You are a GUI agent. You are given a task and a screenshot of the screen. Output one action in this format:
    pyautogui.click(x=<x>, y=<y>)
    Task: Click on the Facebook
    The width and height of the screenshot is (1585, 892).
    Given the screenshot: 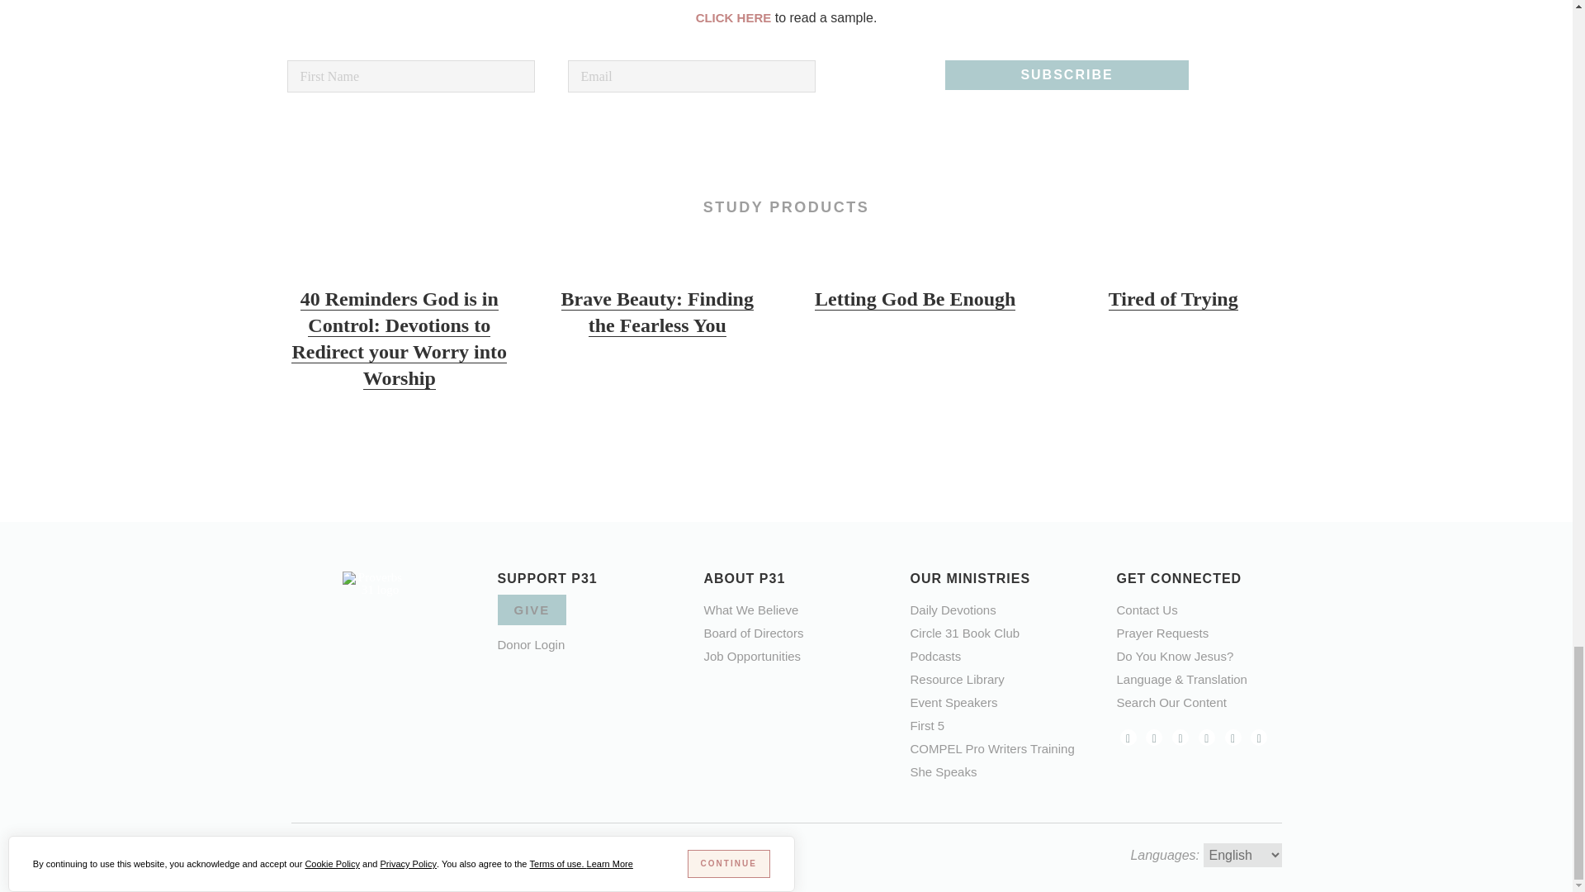 What is the action you would take?
    pyautogui.click(x=1128, y=737)
    